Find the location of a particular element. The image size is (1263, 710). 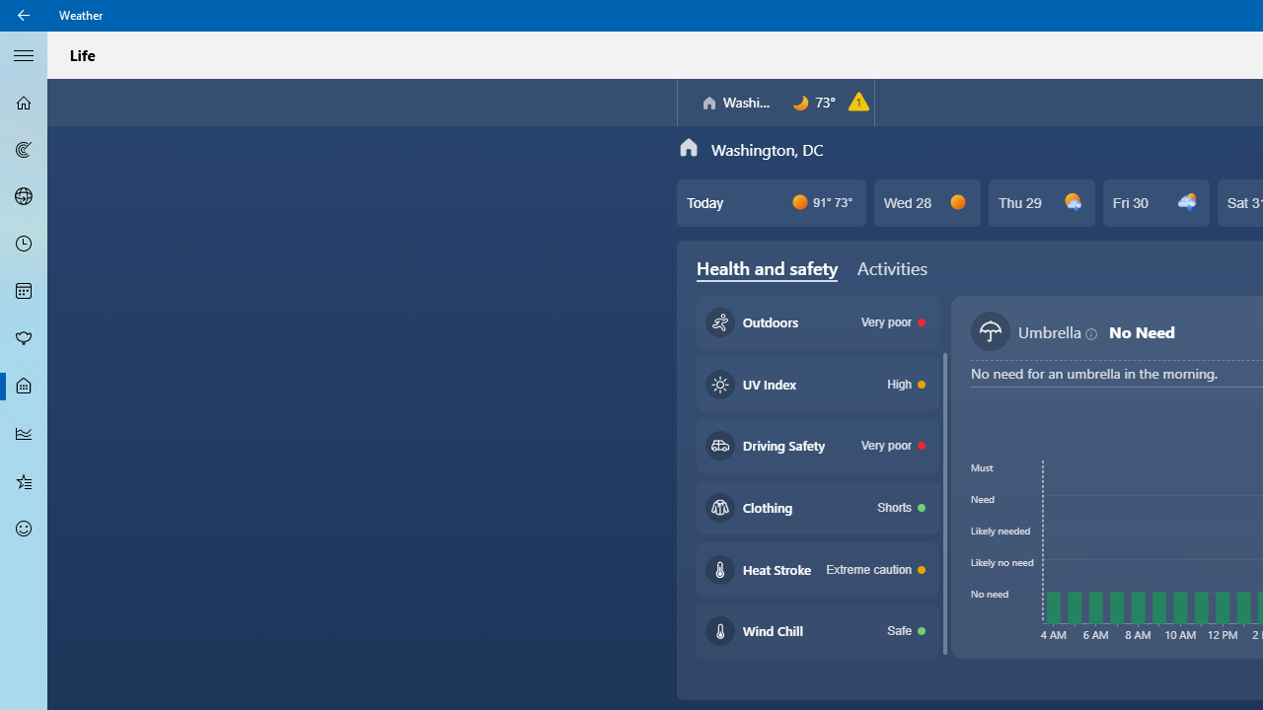

Favorites - Not Selected is located at coordinates (24, 480).